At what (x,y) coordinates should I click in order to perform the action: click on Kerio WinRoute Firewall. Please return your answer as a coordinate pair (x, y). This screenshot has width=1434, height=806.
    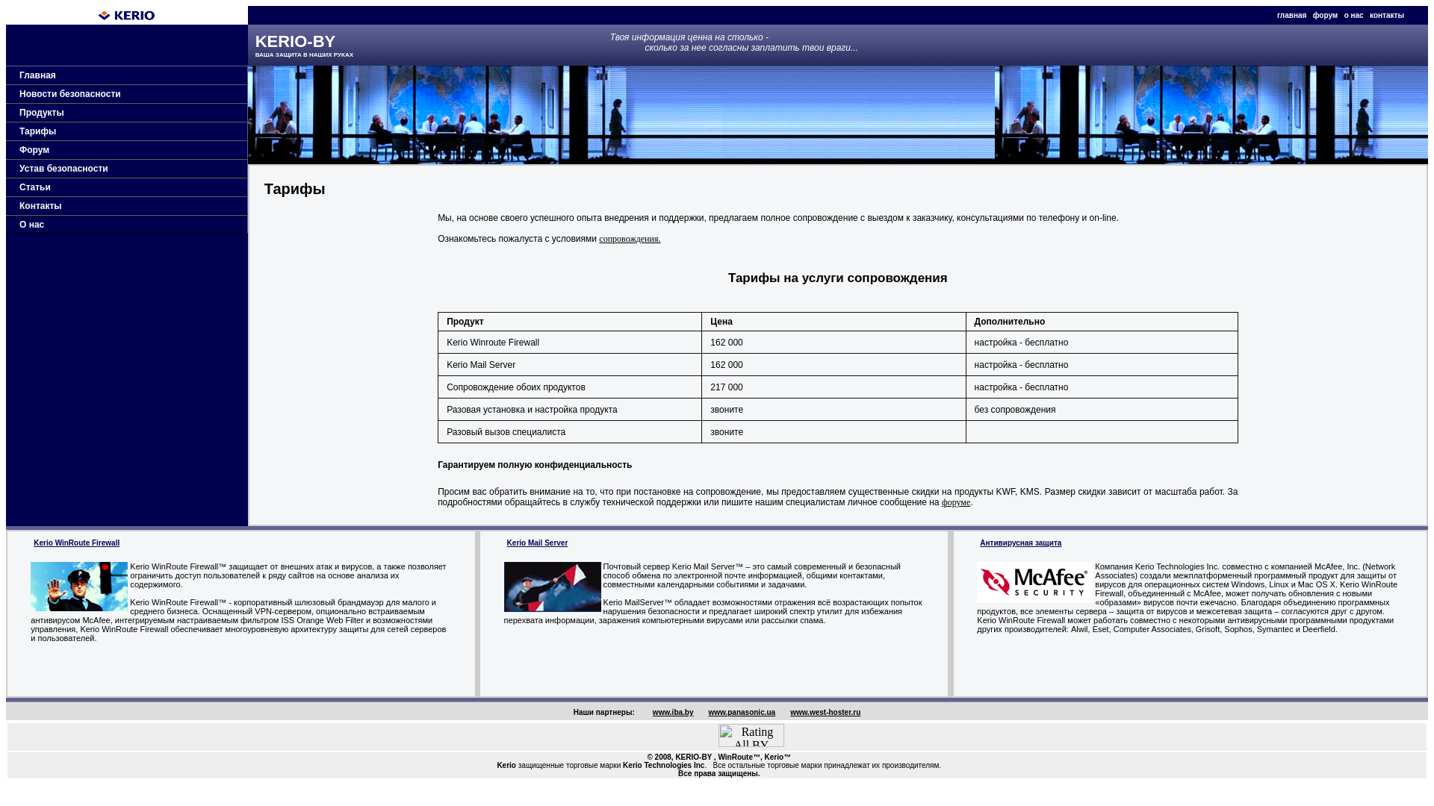
    Looking at the image, I should click on (76, 543).